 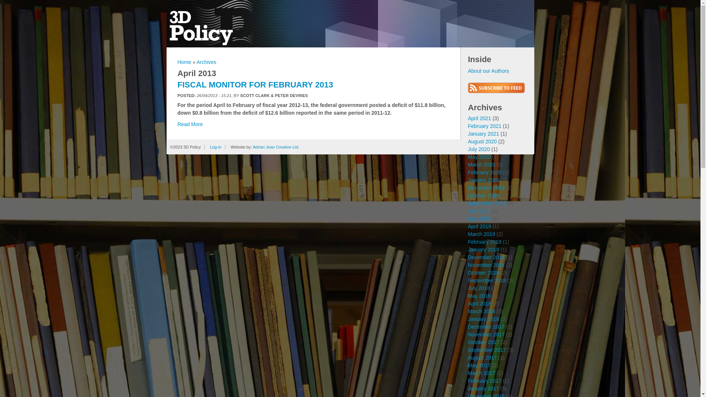 I want to click on October 2018, so click(x=483, y=273).